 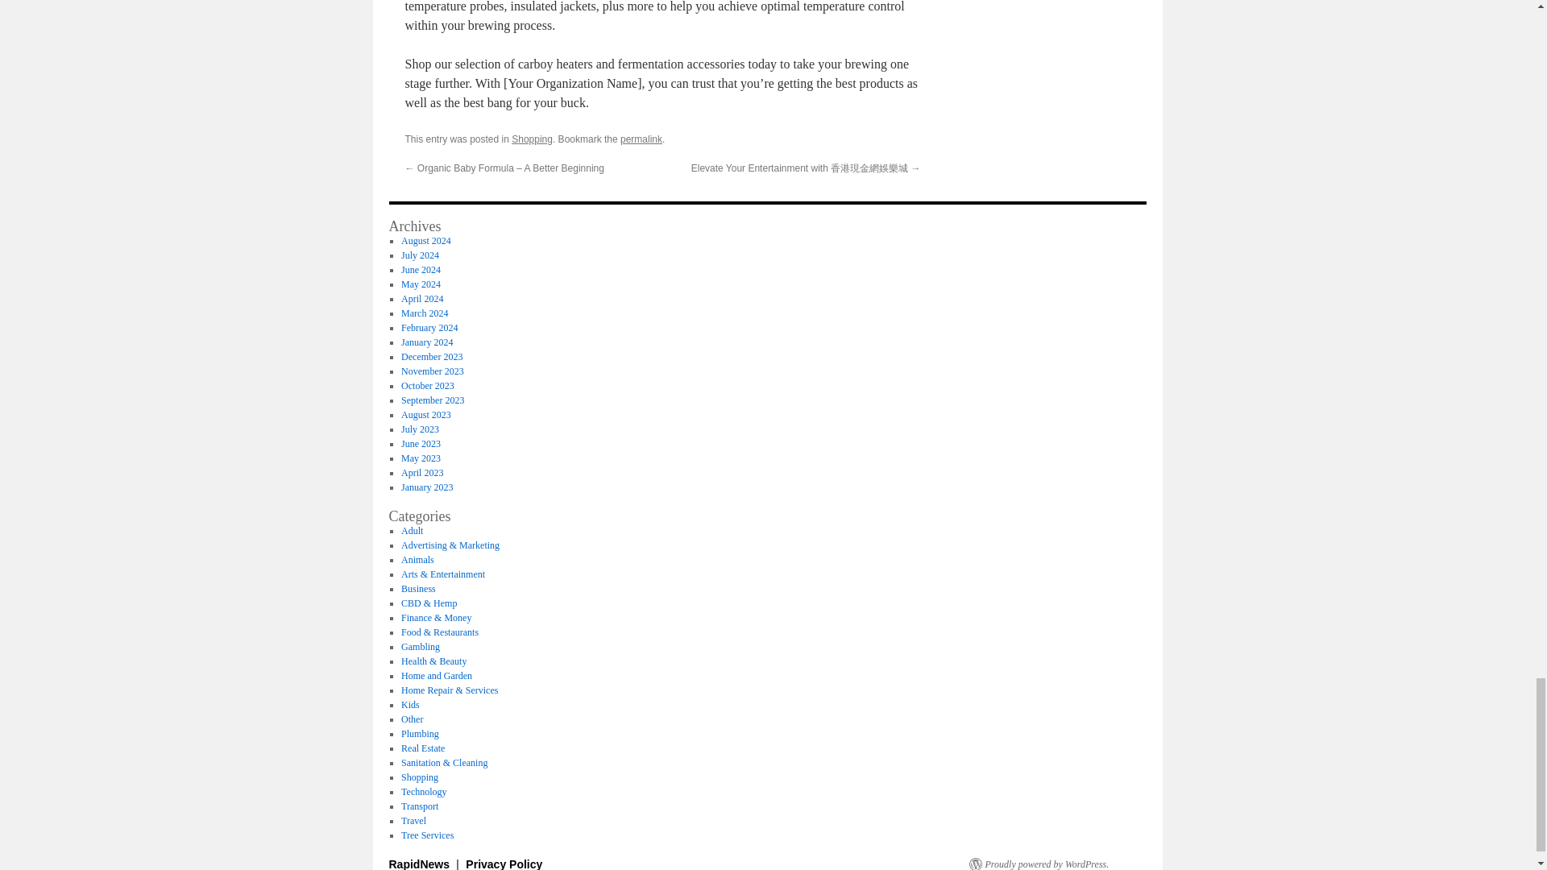 I want to click on May 2024, so click(x=421, y=284).